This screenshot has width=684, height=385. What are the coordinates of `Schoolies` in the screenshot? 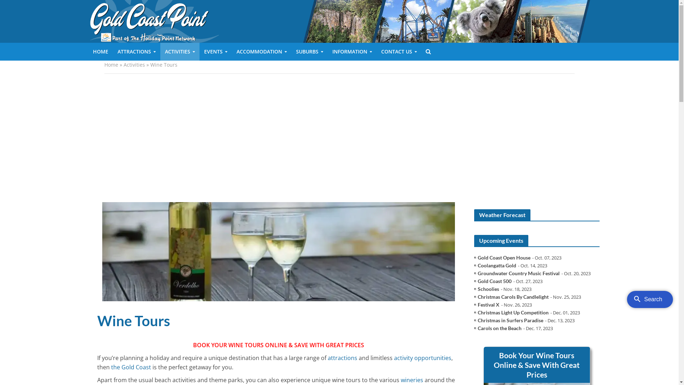 It's located at (488, 289).